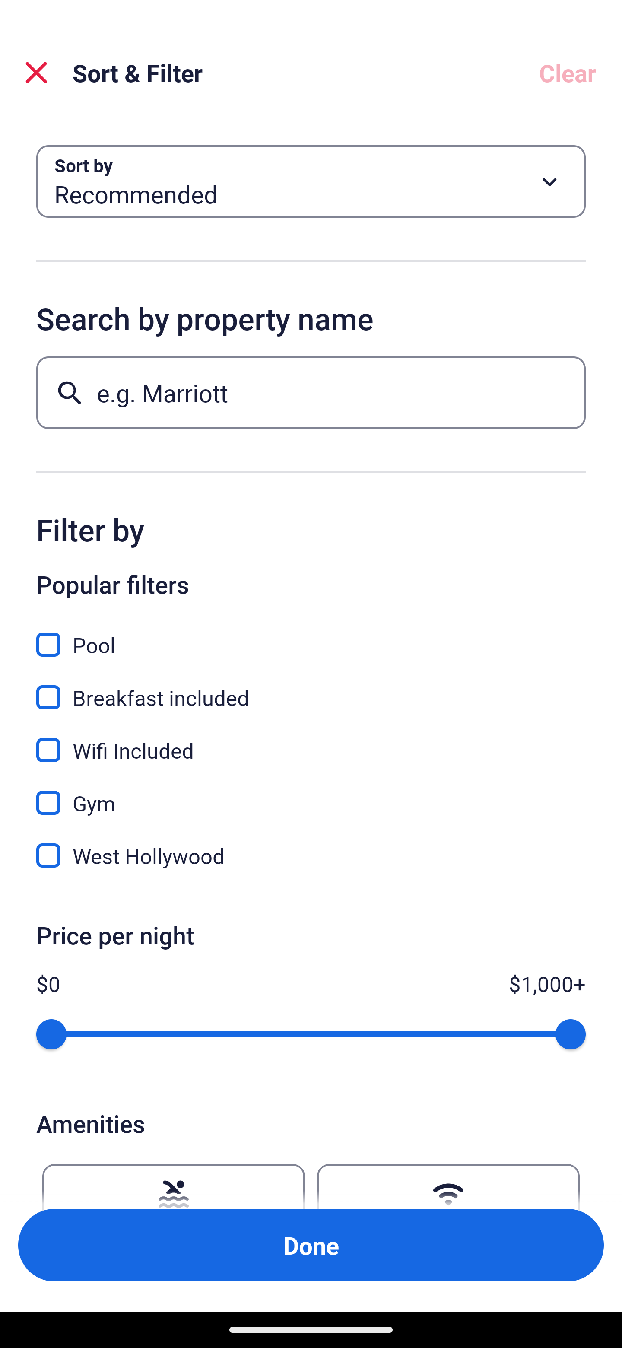  Describe the element at coordinates (568, 73) in the screenshot. I see `Clear` at that location.